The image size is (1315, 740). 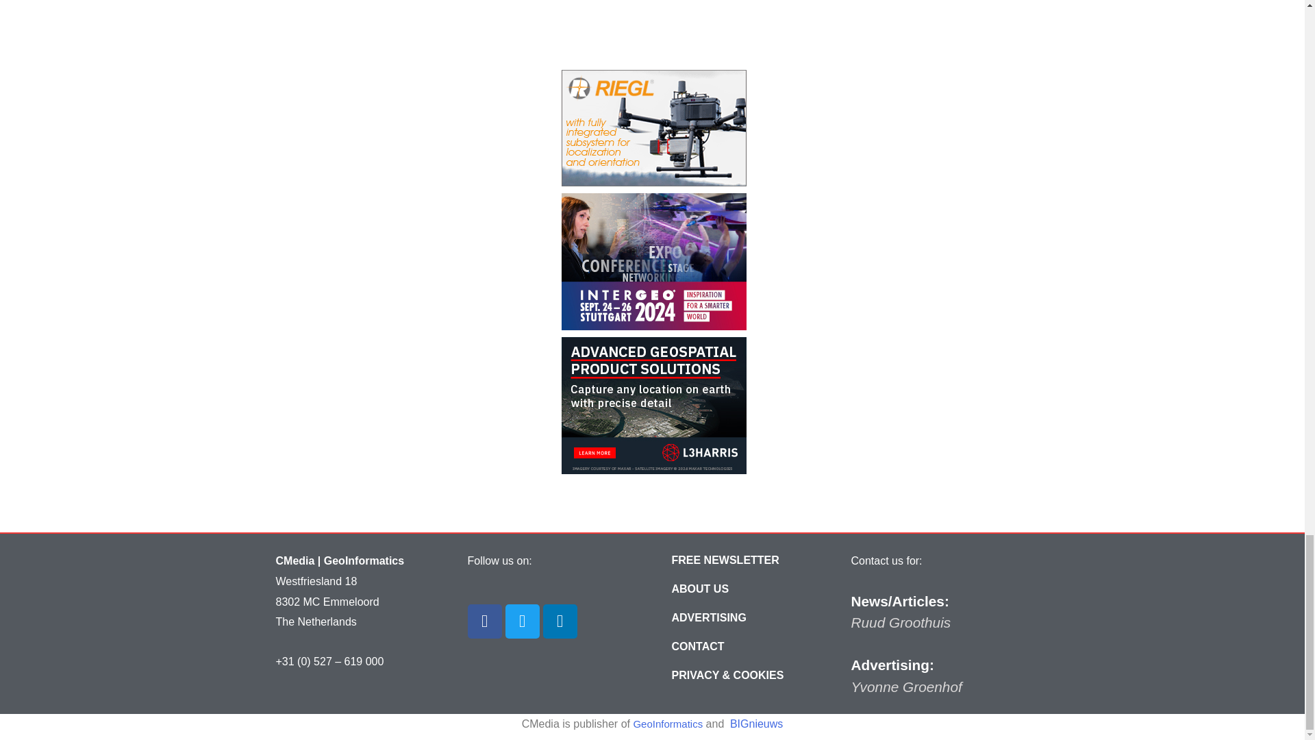 I want to click on FREE NEWSLETTER, so click(x=725, y=560).